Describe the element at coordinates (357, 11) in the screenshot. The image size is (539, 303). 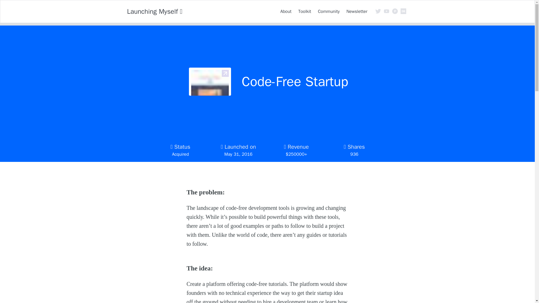
I see `Newsletter` at that location.